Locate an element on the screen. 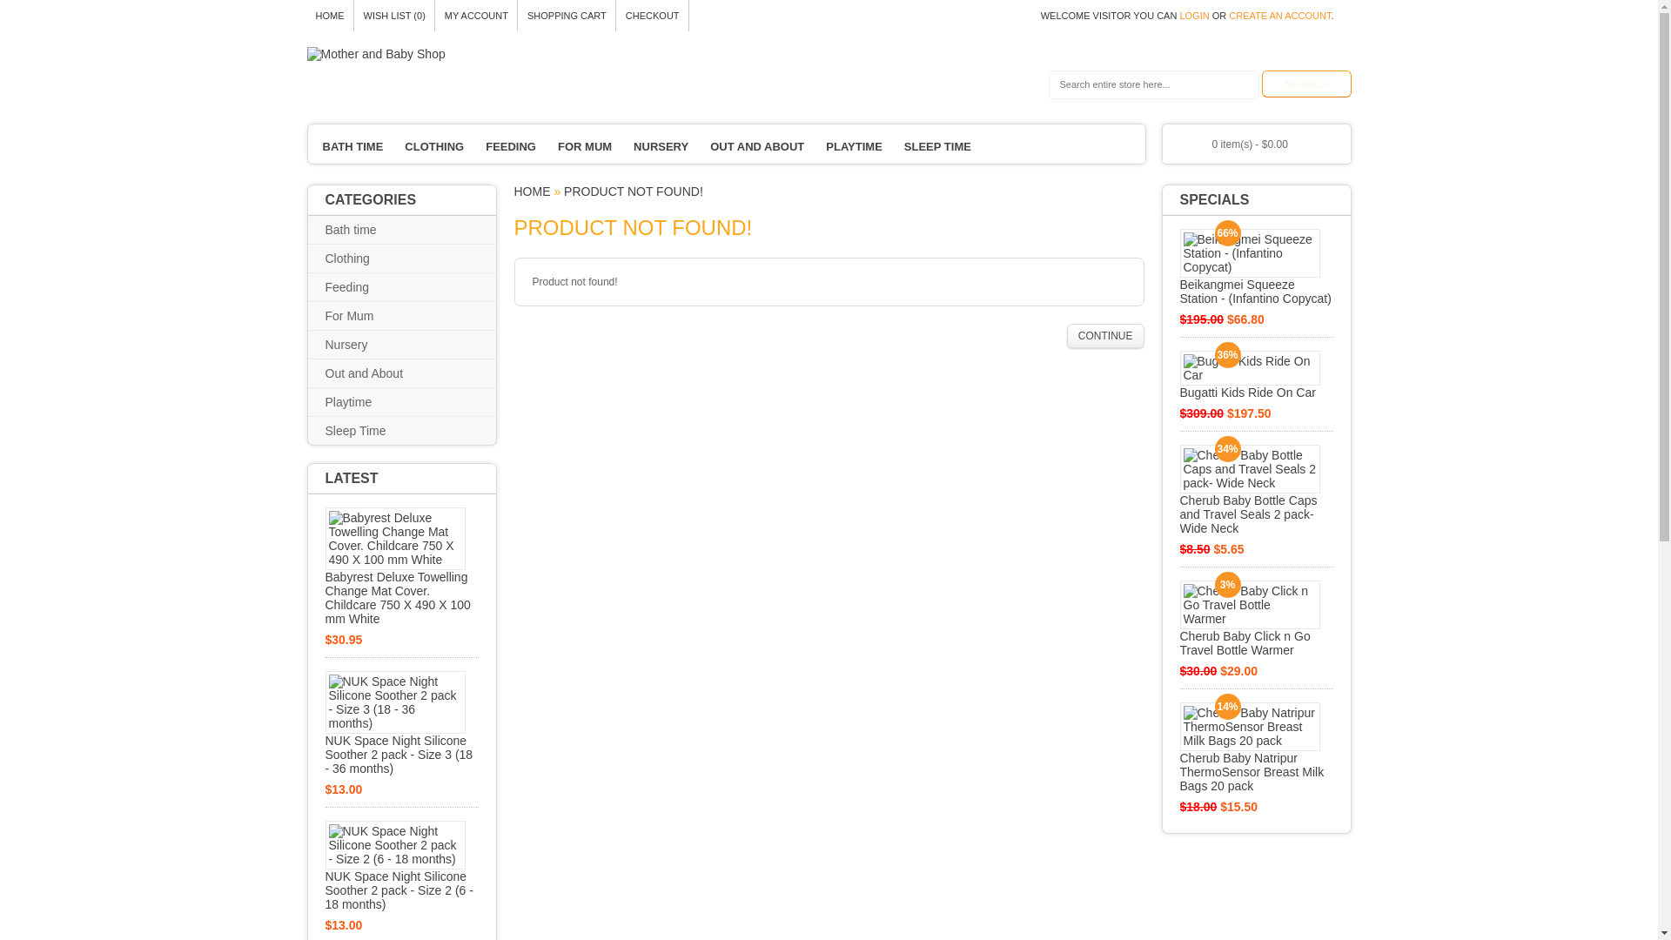  Cherub Baby Bottle Caps and Travel Seals 2 pack- Wide Neck is located at coordinates (1257, 490).